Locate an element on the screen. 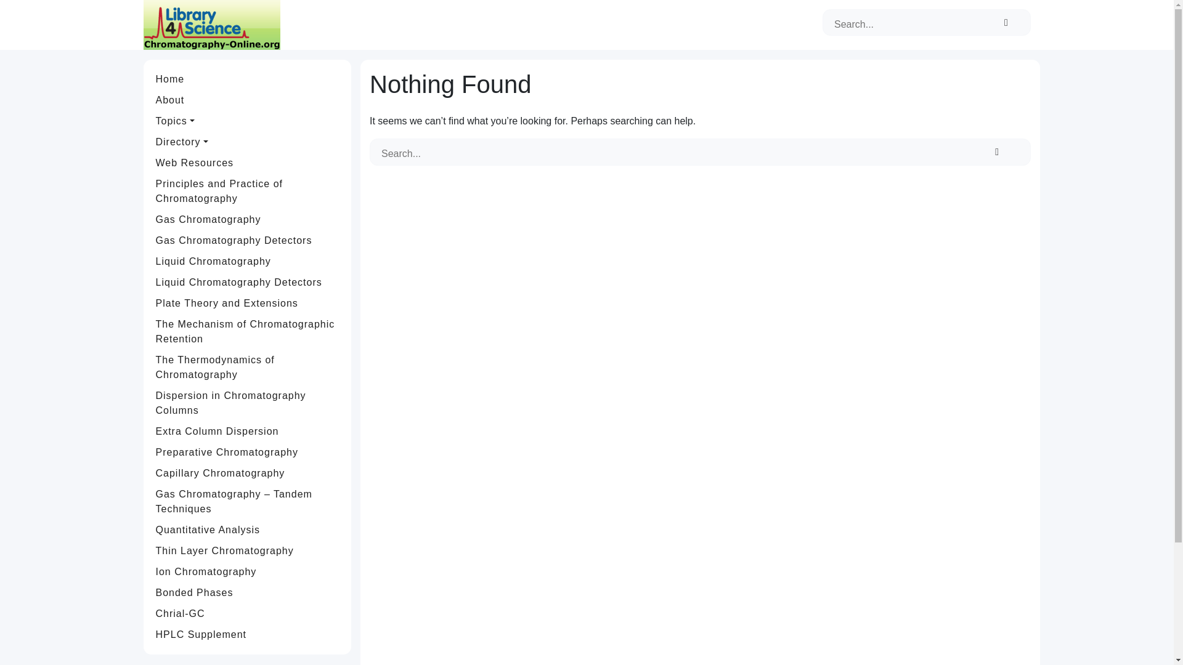 The width and height of the screenshot is (1183, 665). Topics is located at coordinates (248, 121).